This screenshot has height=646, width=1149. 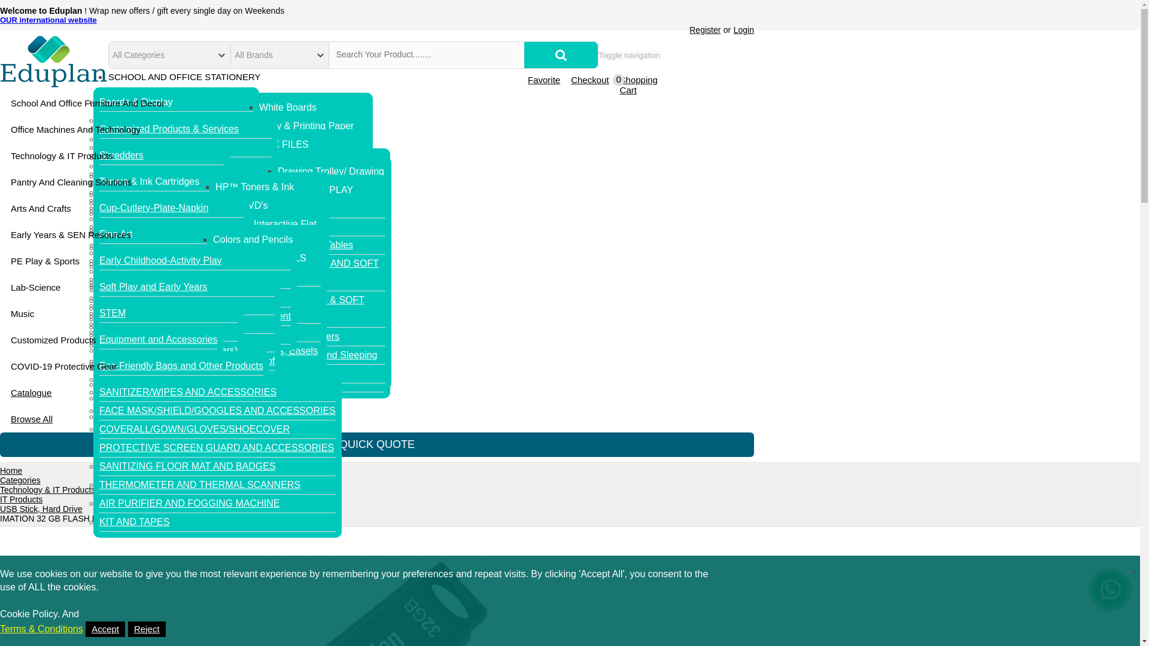 I want to click on OUR international website, so click(x=48, y=20).